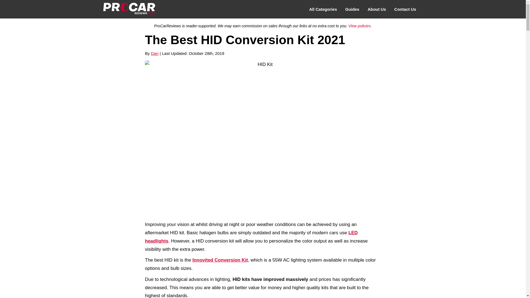 The image size is (530, 298). What do you see at coordinates (323, 9) in the screenshot?
I see `categories` at bounding box center [323, 9].